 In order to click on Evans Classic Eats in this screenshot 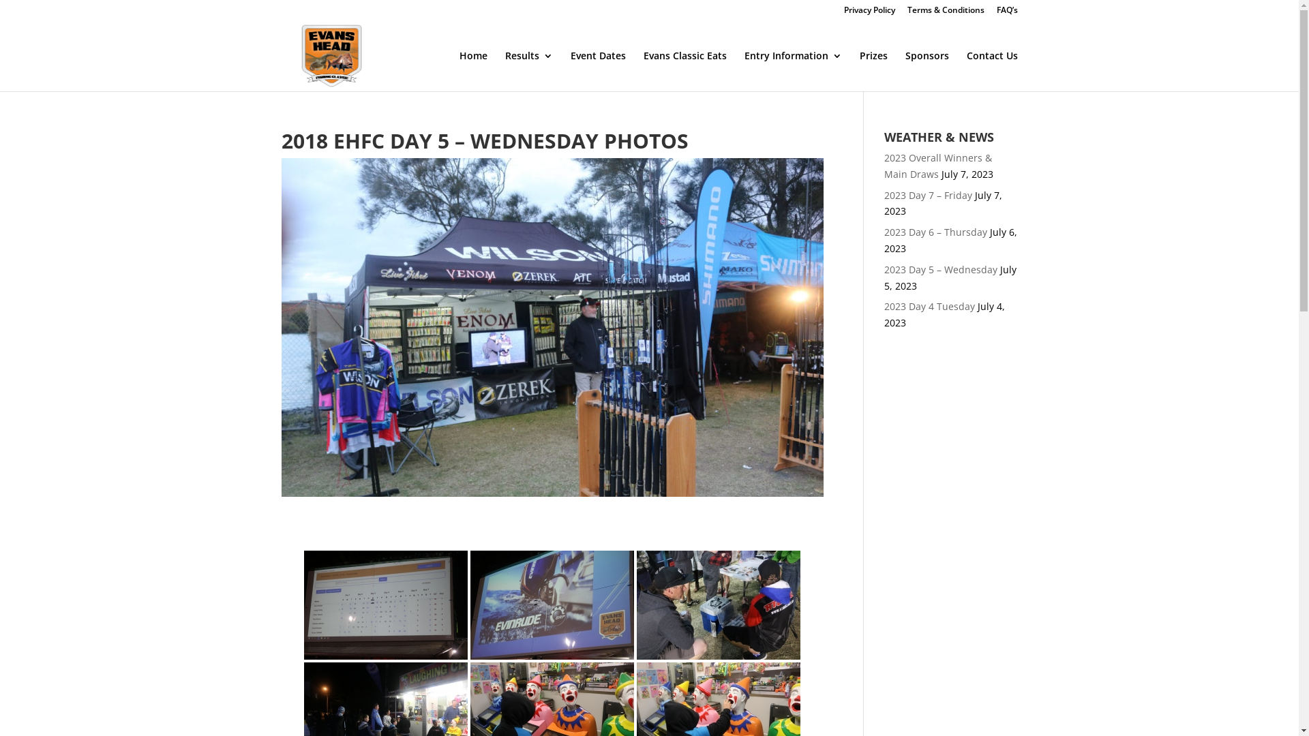, I will do `click(685, 71)`.